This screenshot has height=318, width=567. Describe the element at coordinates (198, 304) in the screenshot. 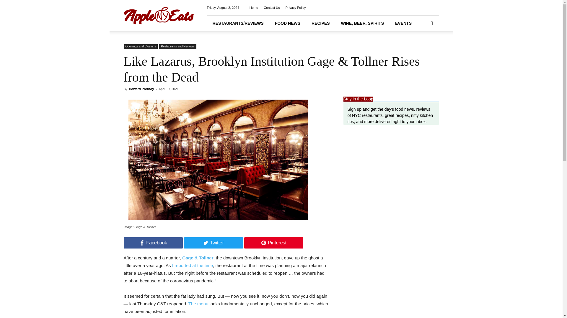

I see `The menu` at that location.